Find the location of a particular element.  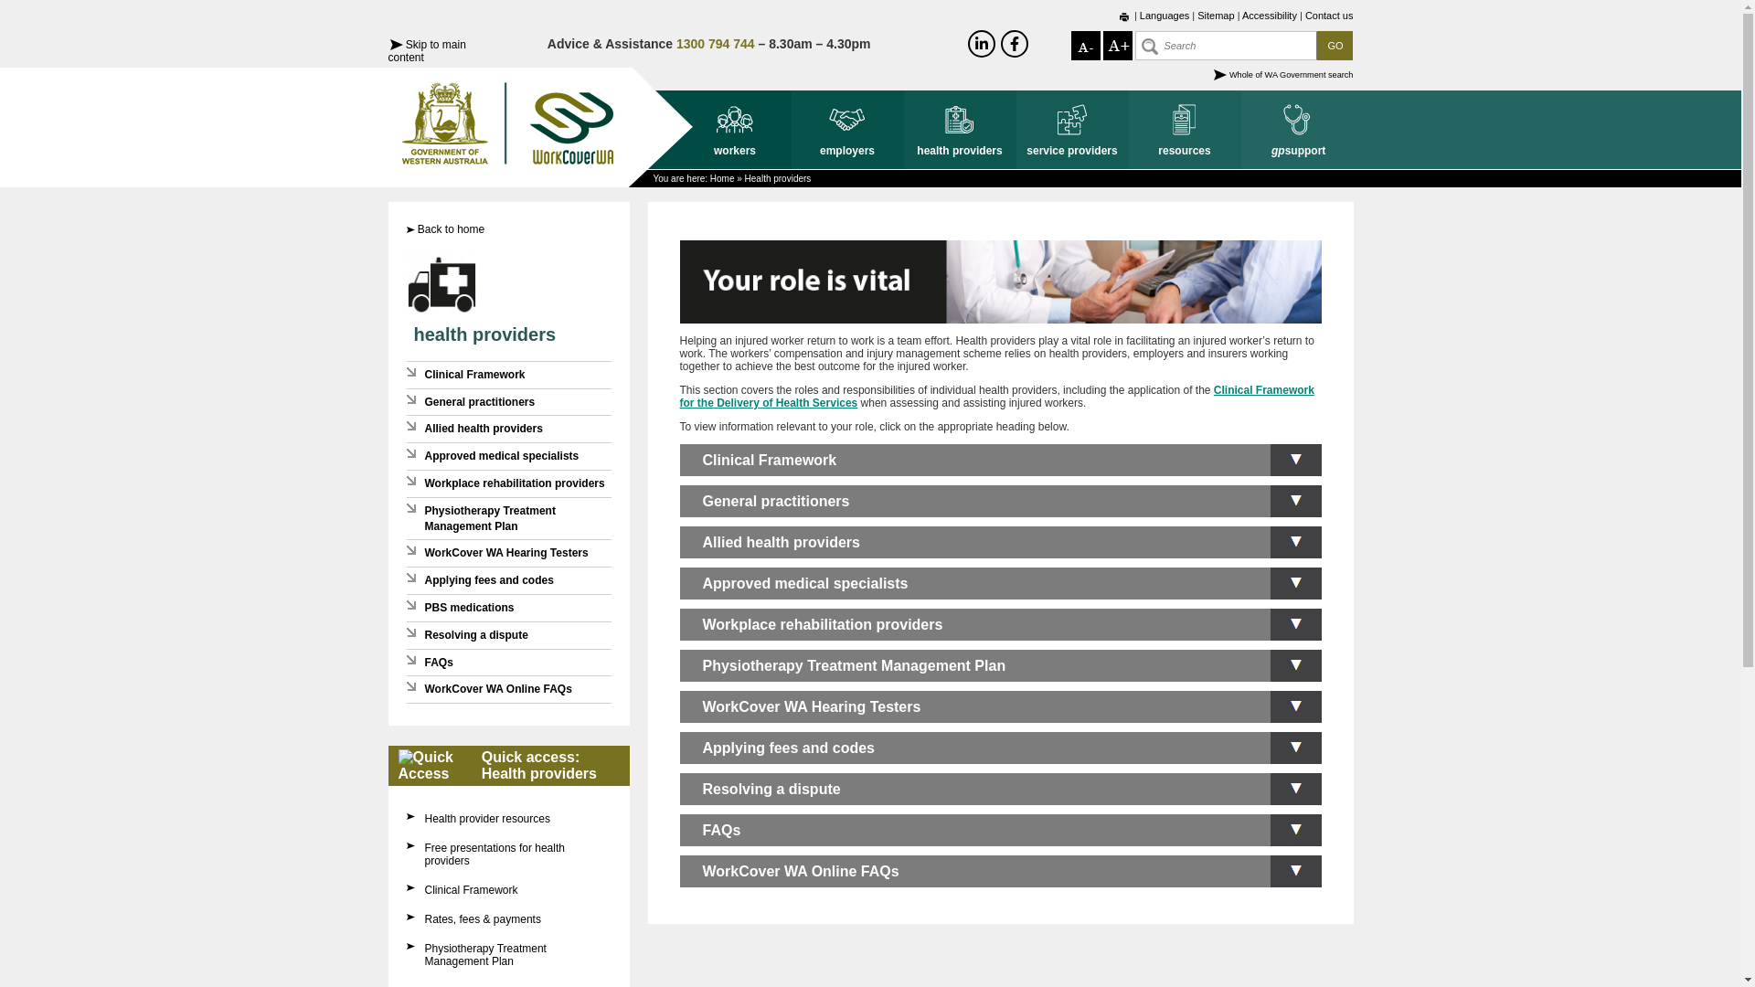

health providers is located at coordinates (959, 130).